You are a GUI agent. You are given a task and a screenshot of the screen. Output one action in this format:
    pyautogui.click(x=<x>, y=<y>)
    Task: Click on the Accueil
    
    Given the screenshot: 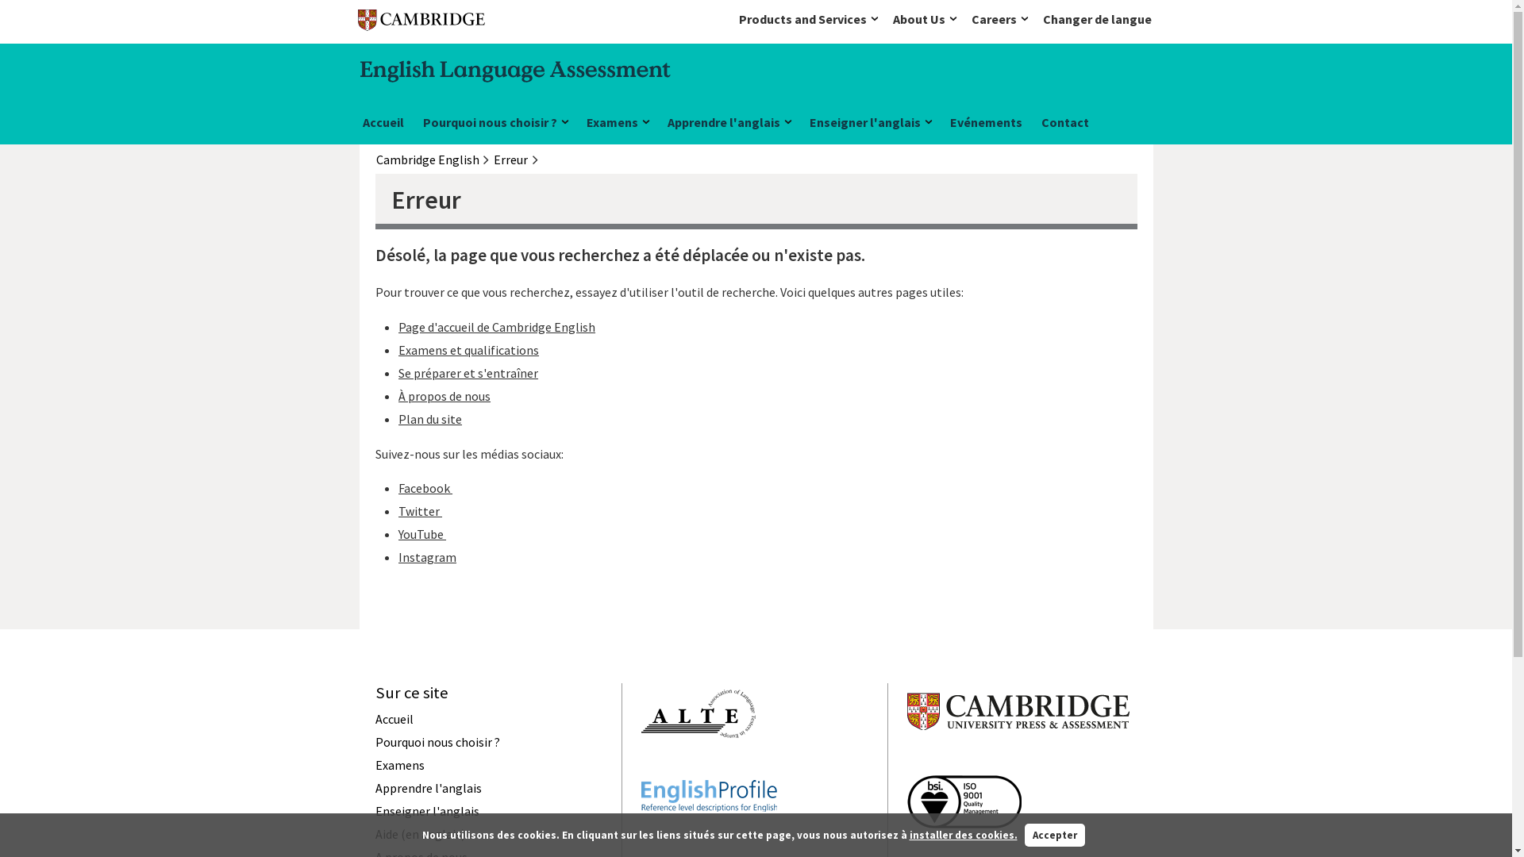 What is the action you would take?
    pyautogui.click(x=394, y=719)
    